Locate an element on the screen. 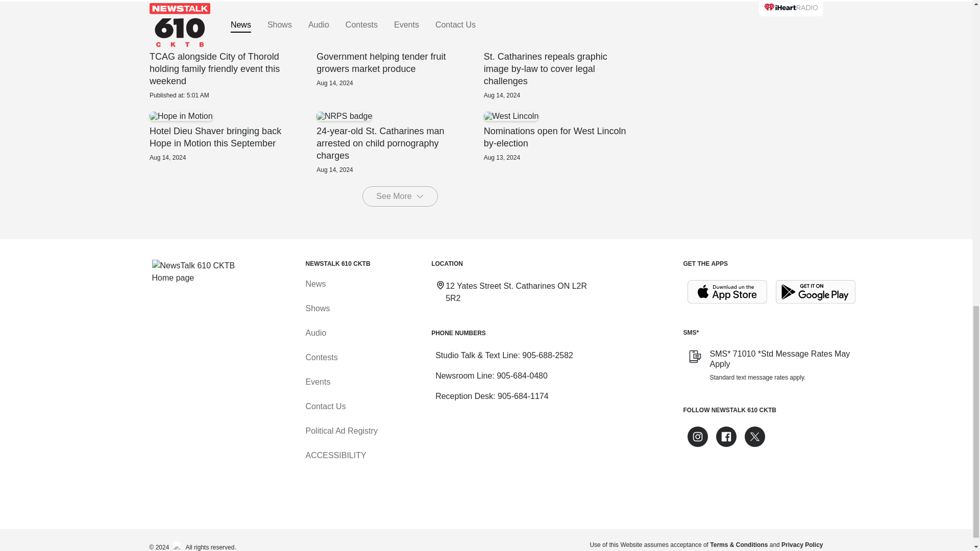 The height and width of the screenshot is (551, 980). Accessibility is located at coordinates (335, 455).